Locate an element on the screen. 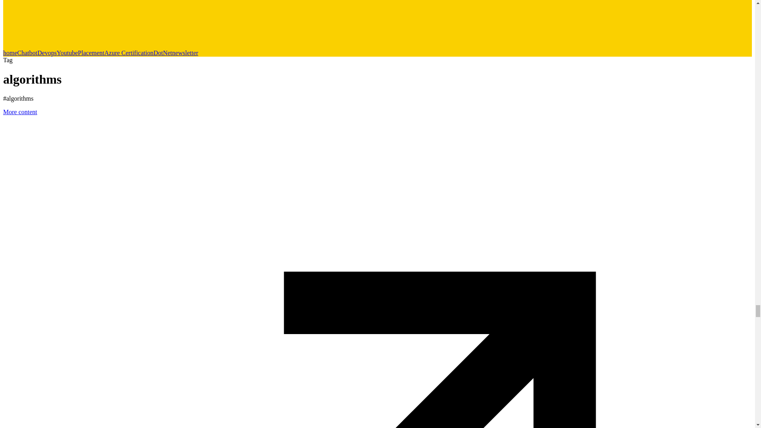 This screenshot has height=428, width=761. Azure Certification is located at coordinates (129, 53).